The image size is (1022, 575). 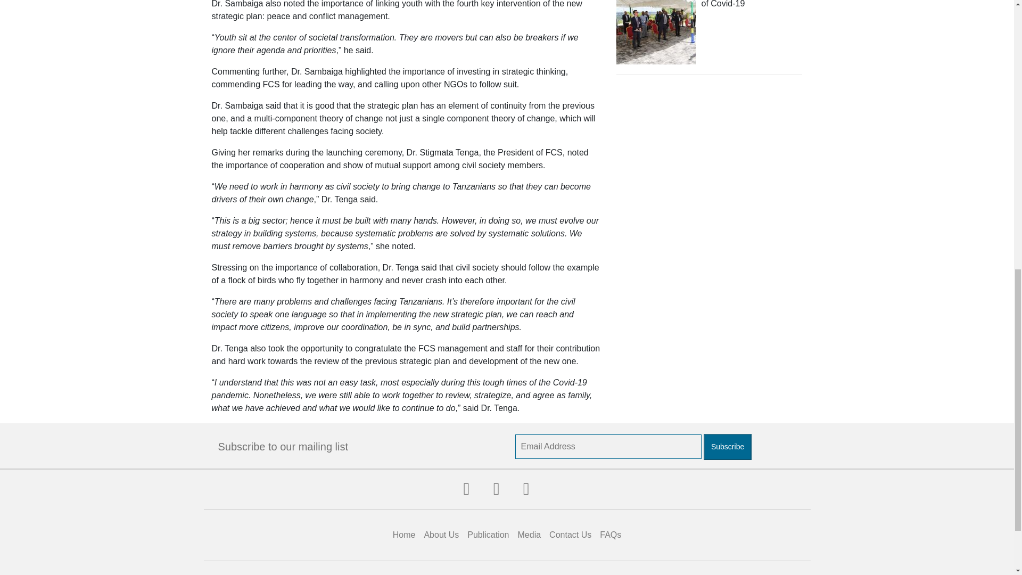 What do you see at coordinates (488, 535) in the screenshot?
I see `Publication` at bounding box center [488, 535].